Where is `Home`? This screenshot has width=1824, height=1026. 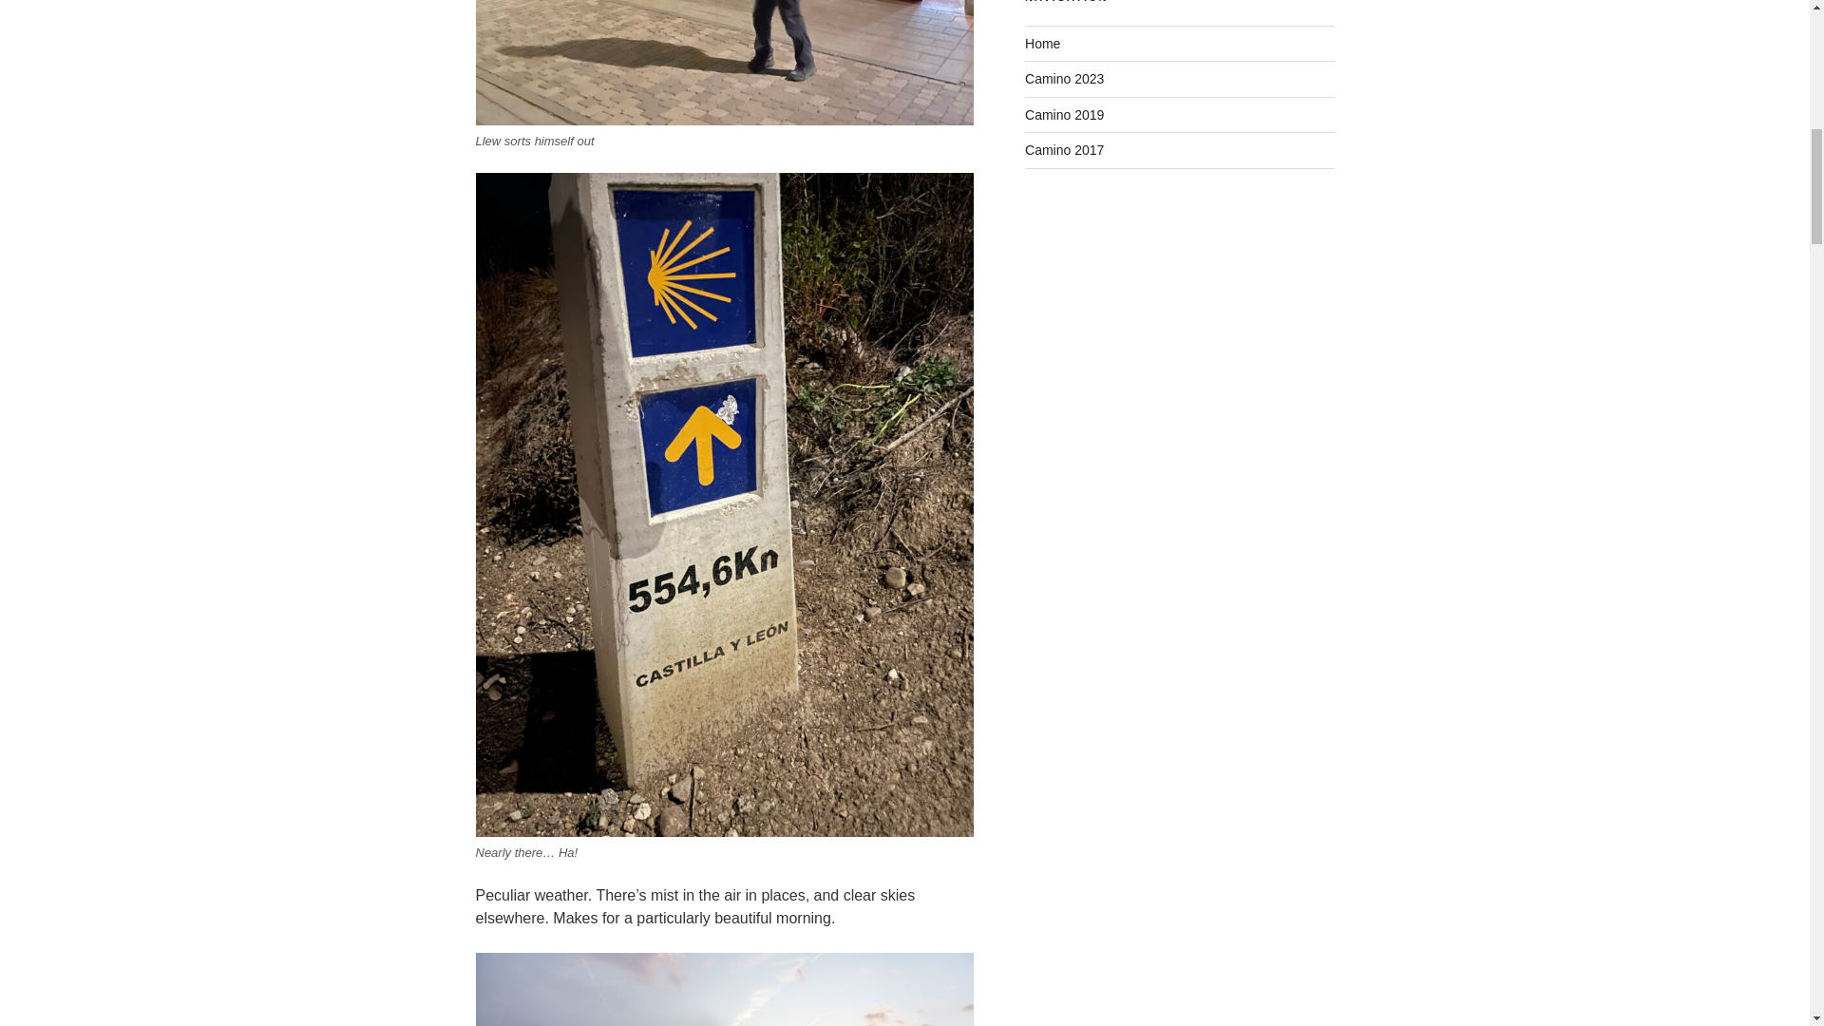
Home is located at coordinates (1042, 44).